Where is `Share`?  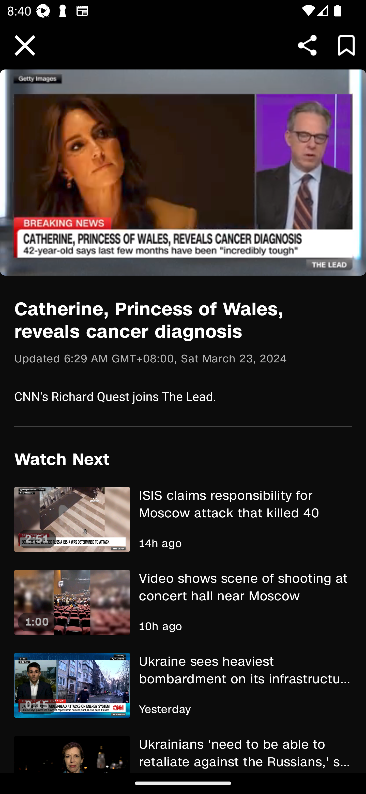 Share is located at coordinates (307, 45).